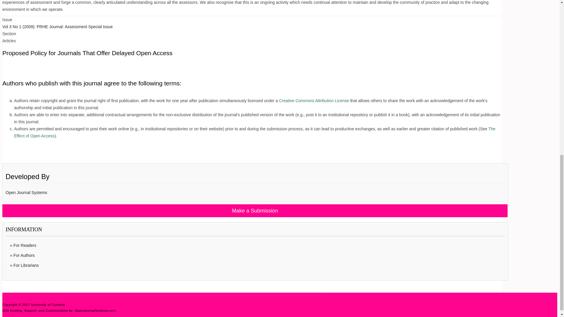 The height and width of the screenshot is (317, 564). Describe the element at coordinates (314, 100) in the screenshot. I see `Creative Commons Attribution License` at that location.